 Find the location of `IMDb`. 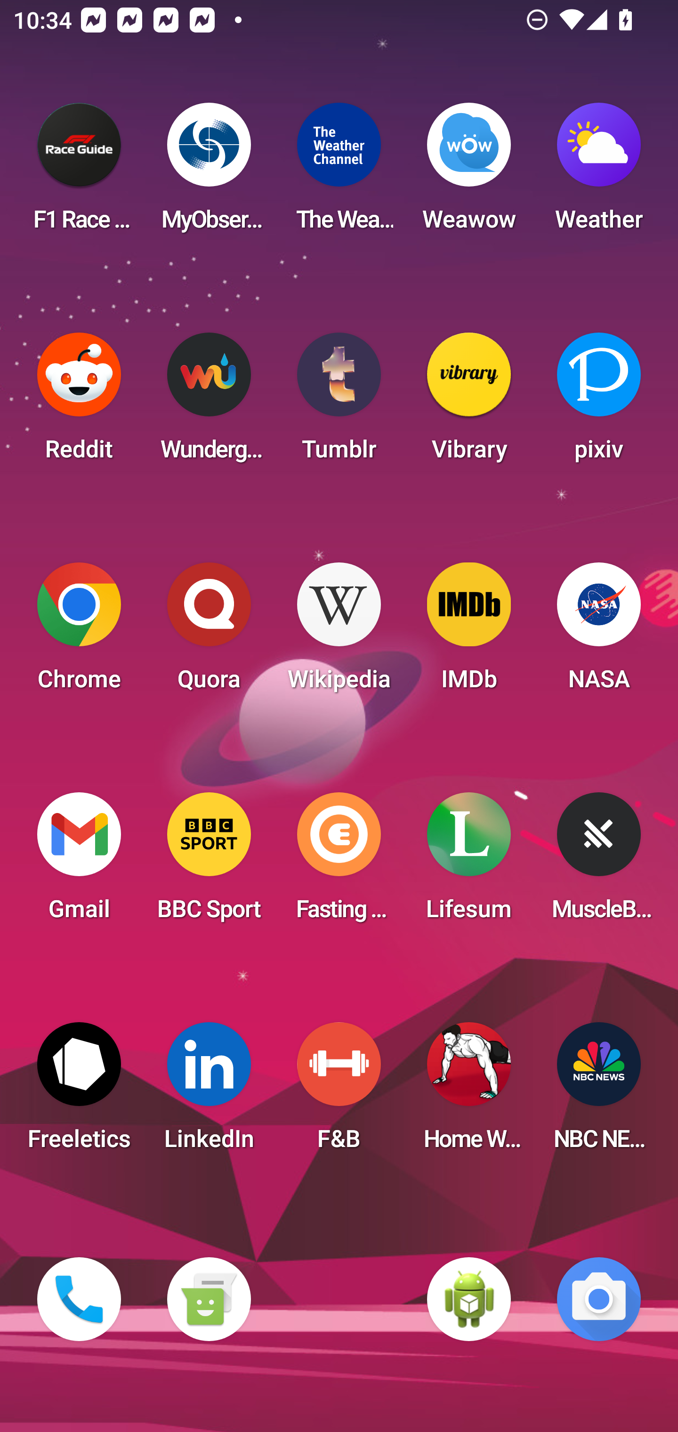

IMDb is located at coordinates (469, 632).